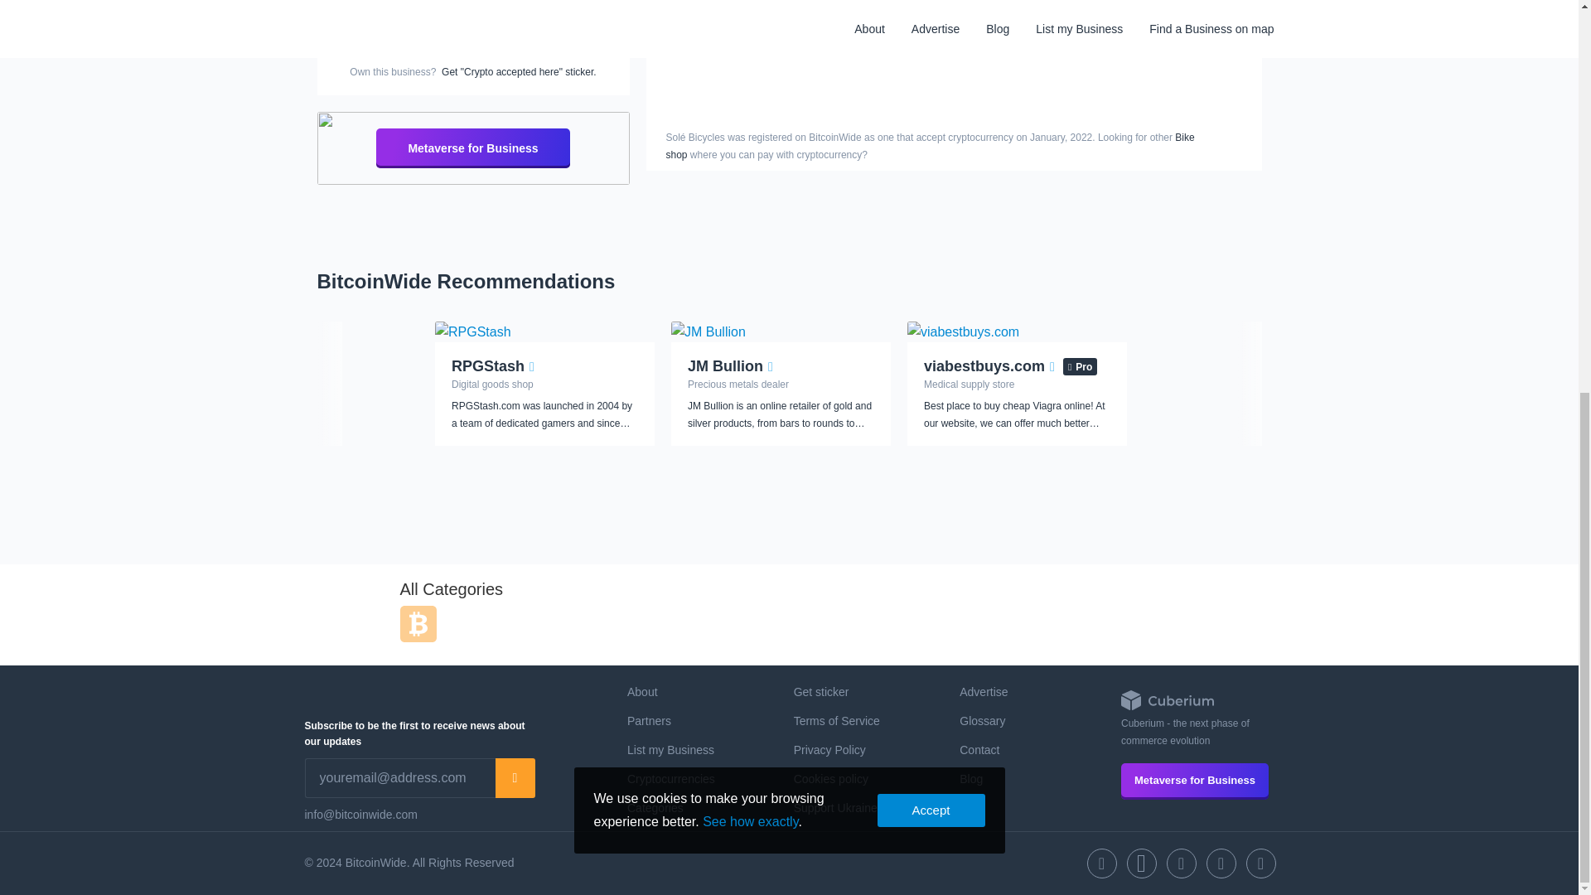 This screenshot has height=895, width=1591. I want to click on Cookies policy, so click(831, 779).